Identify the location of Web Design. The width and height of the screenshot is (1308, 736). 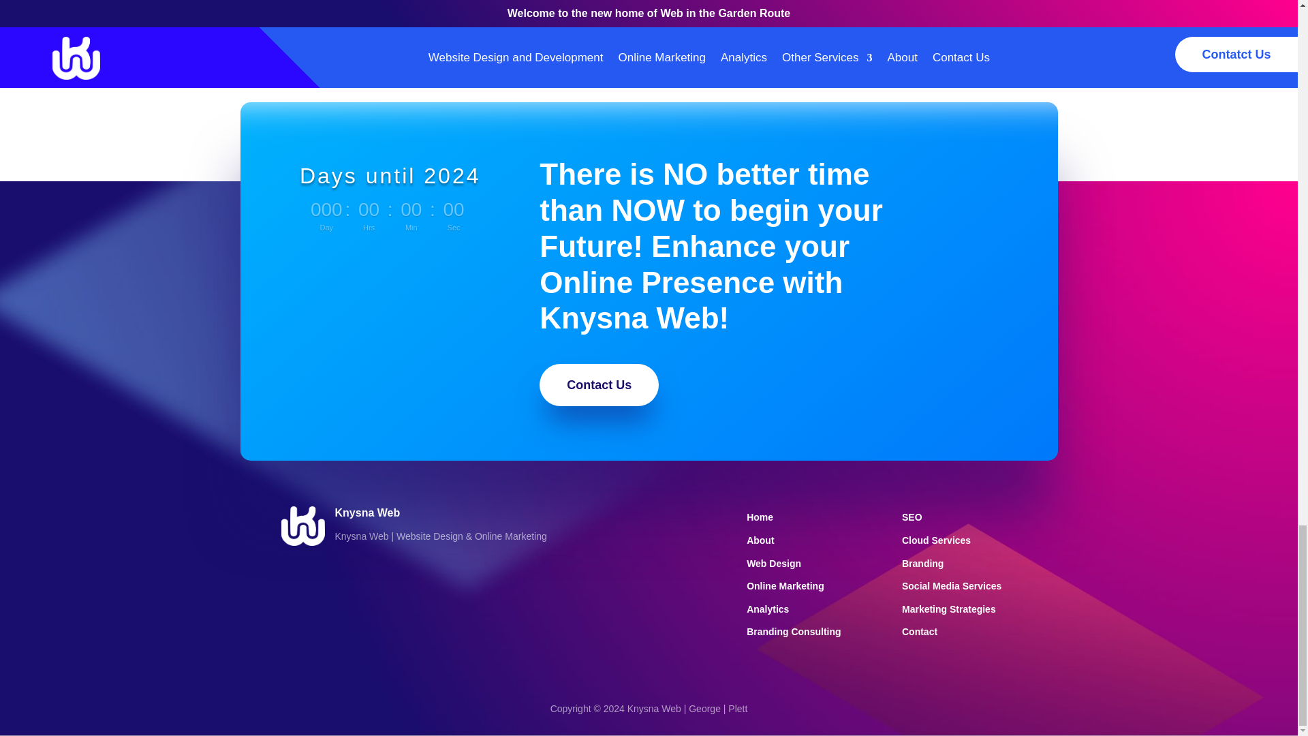
(774, 563).